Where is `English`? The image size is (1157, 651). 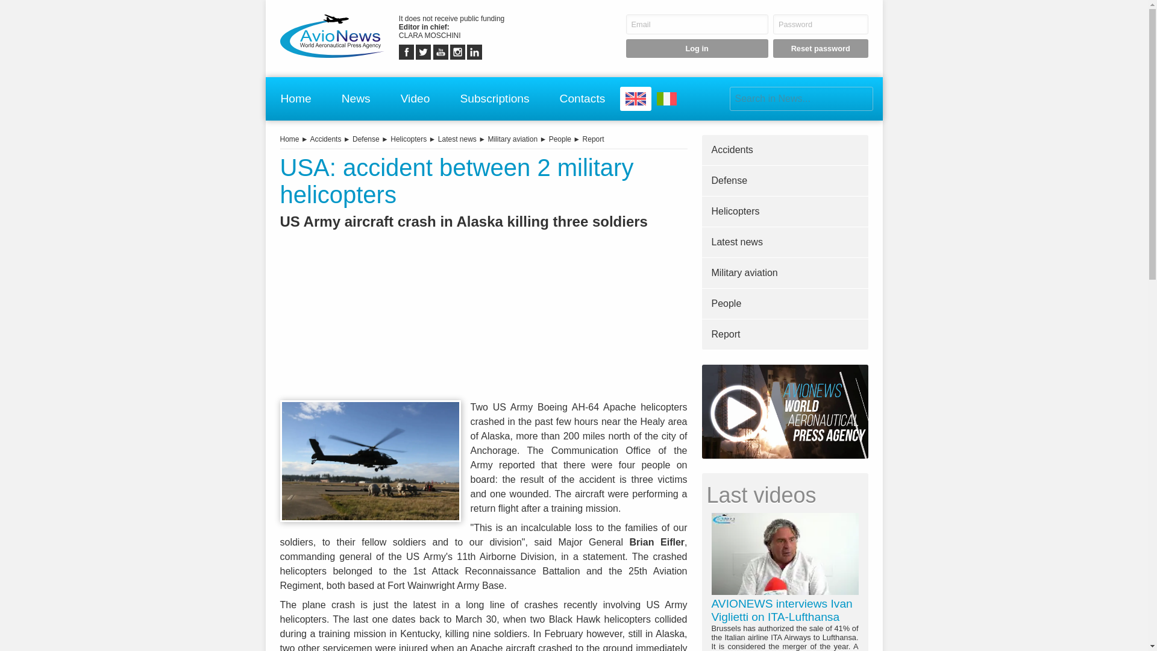
English is located at coordinates (635, 99).